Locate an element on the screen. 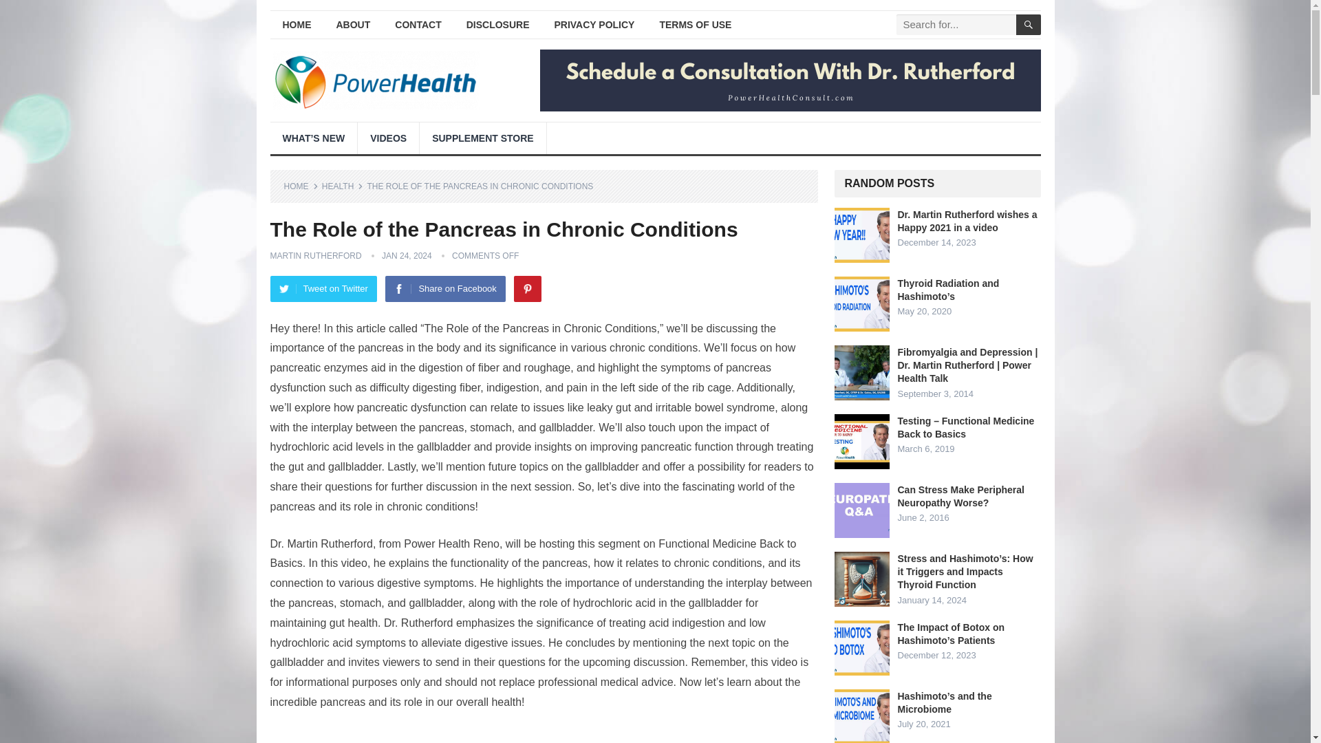 This screenshot has height=743, width=1321. SUPPLEMENT STORE is located at coordinates (483, 138).